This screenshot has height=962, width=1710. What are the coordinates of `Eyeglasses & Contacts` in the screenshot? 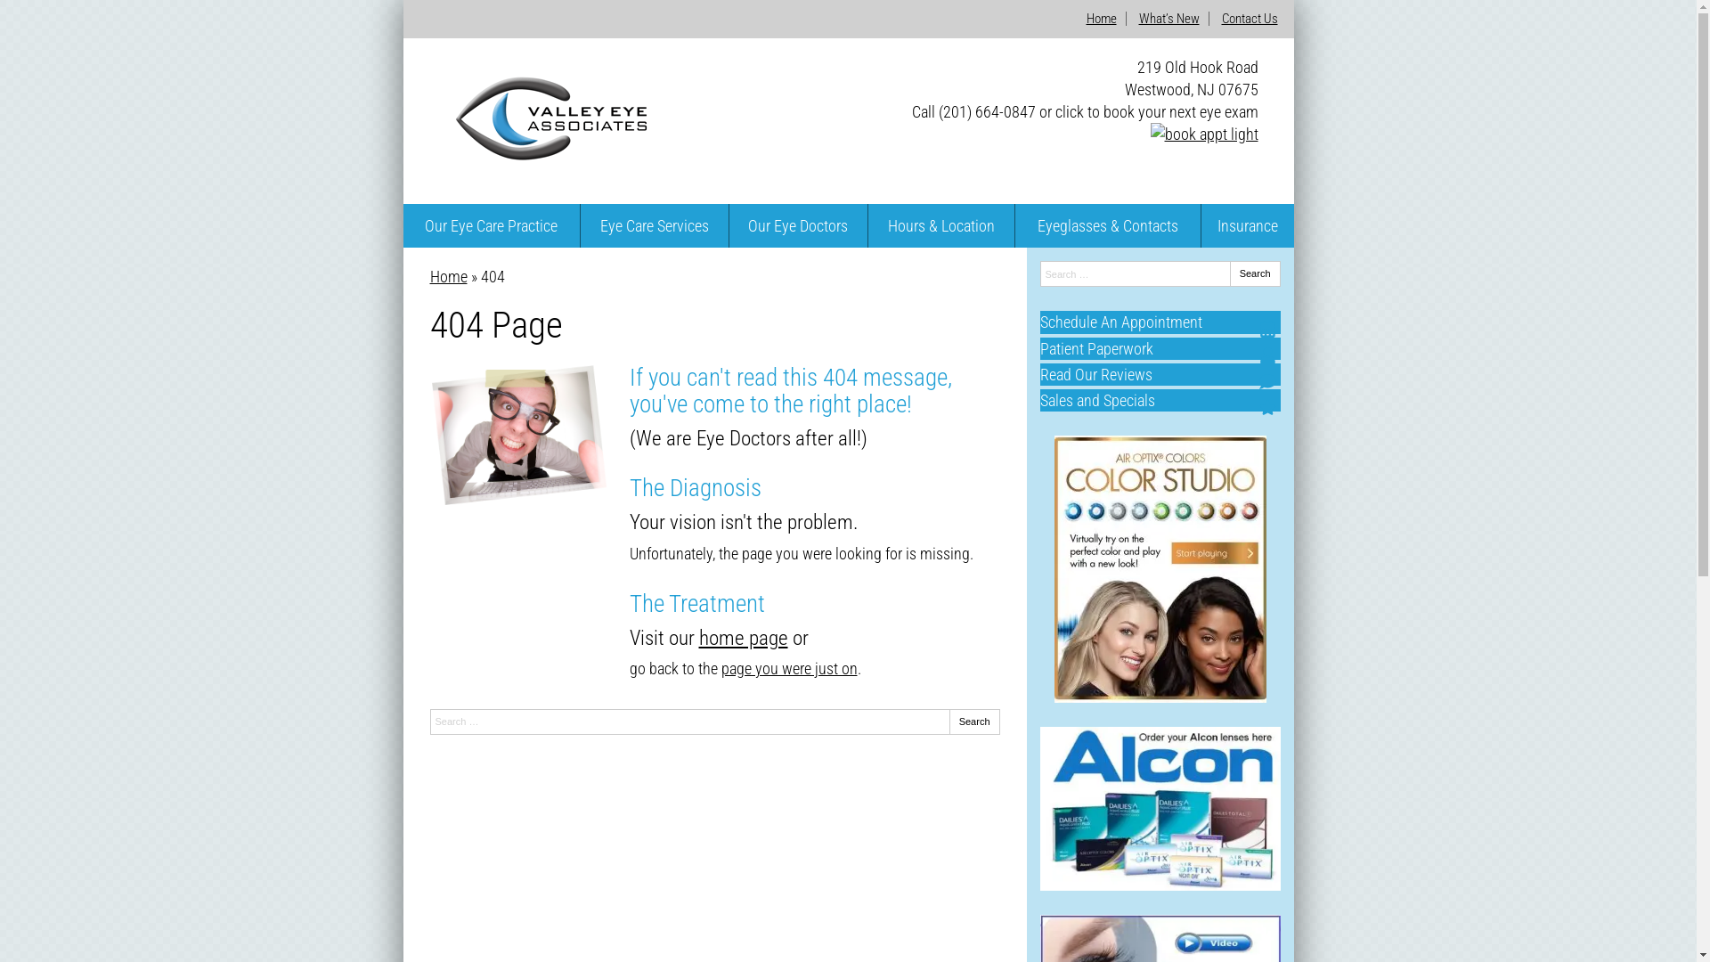 It's located at (1108, 226).